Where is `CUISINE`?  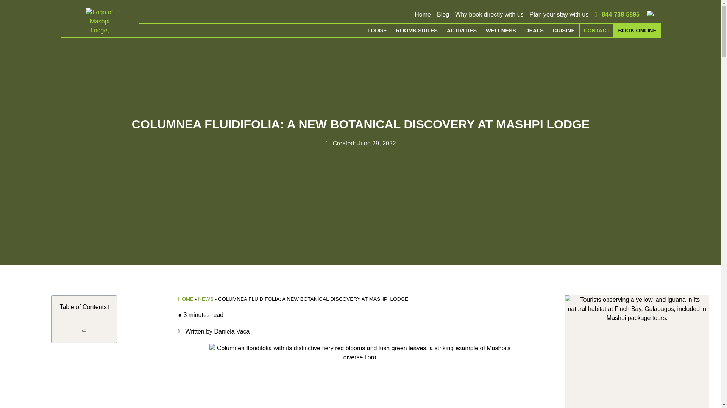
CUISINE is located at coordinates (563, 30).